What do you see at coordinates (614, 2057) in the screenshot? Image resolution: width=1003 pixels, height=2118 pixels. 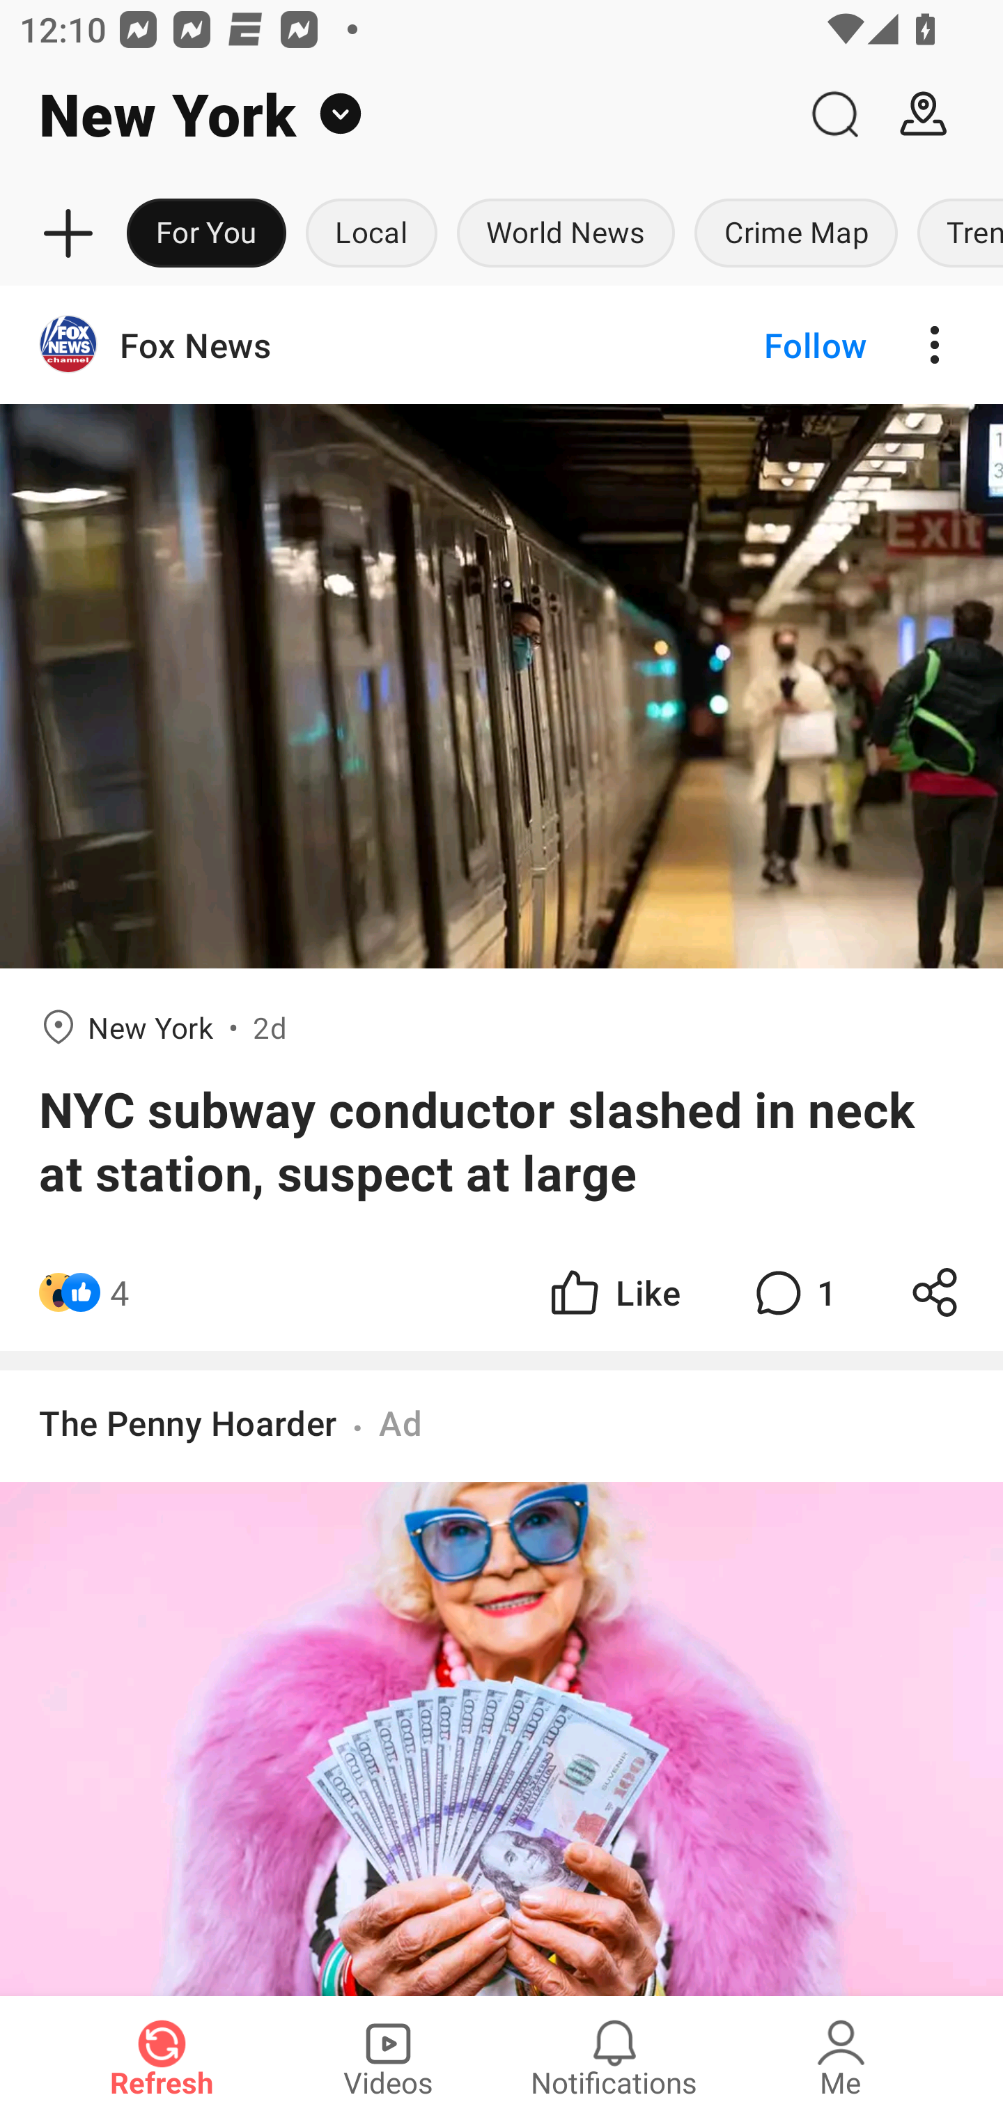 I see `Notifications` at bounding box center [614, 2057].